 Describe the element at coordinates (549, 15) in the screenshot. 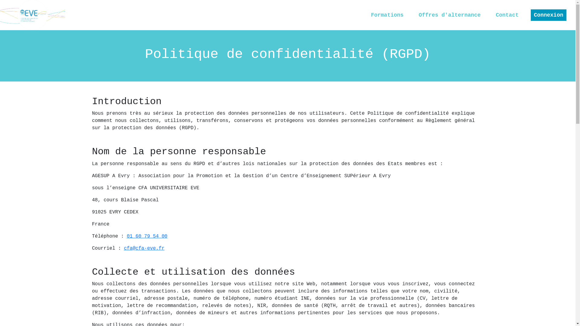

I see `Connexion` at that location.